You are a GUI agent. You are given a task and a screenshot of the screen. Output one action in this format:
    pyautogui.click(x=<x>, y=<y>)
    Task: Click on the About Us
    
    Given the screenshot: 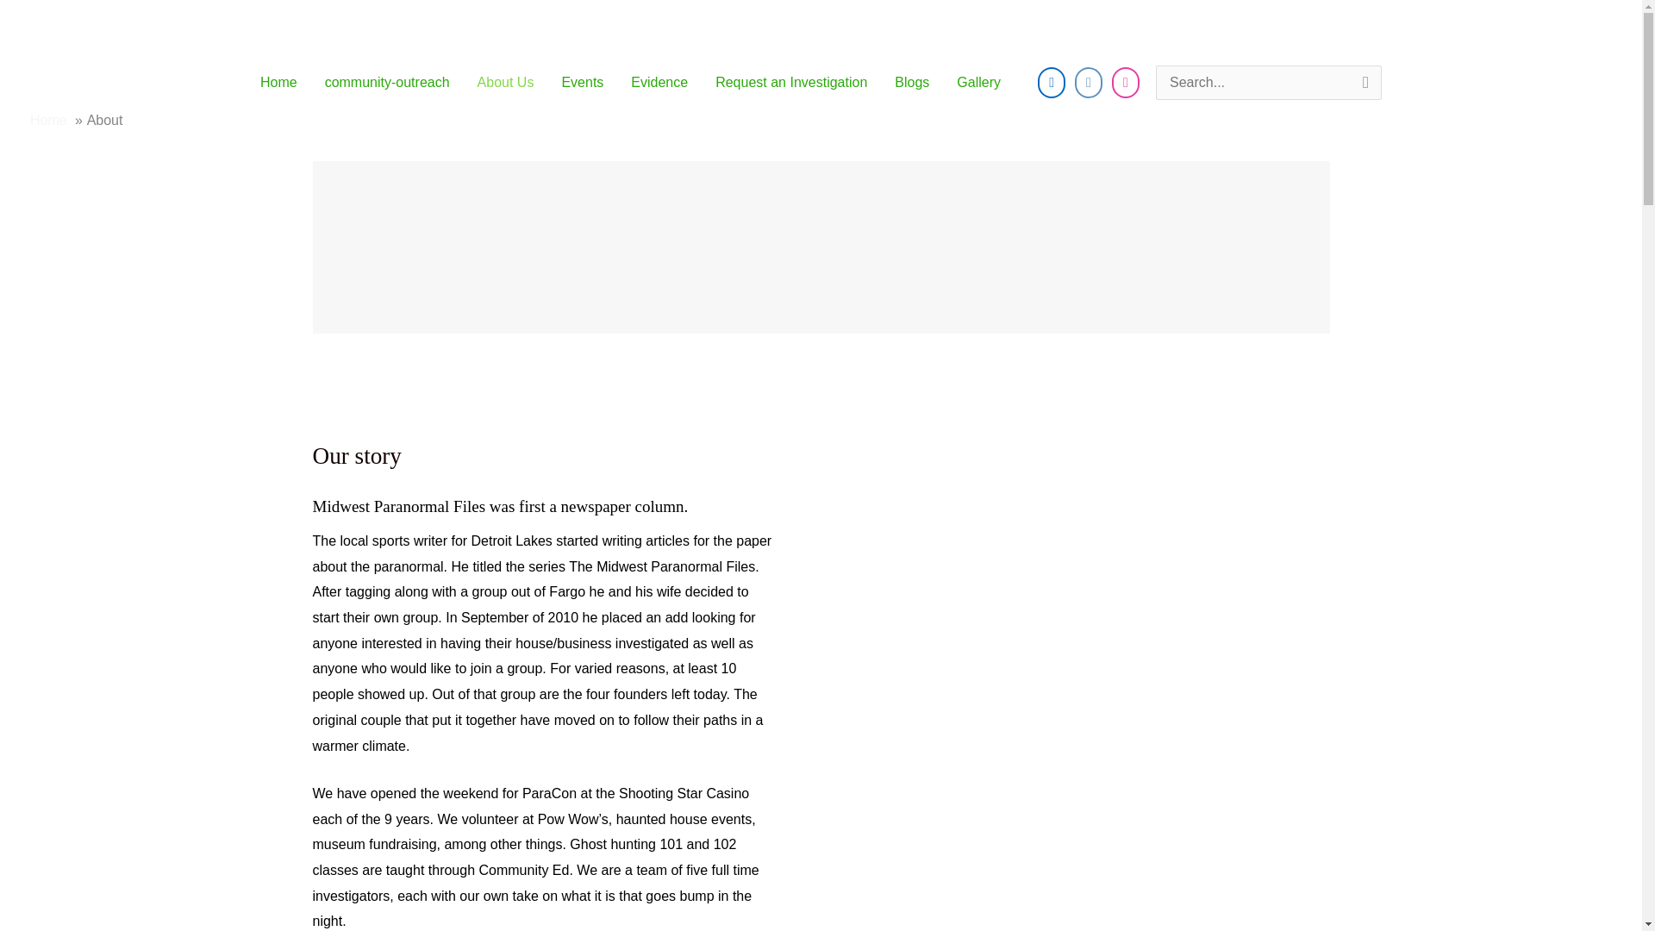 What is the action you would take?
    pyautogui.click(x=505, y=83)
    